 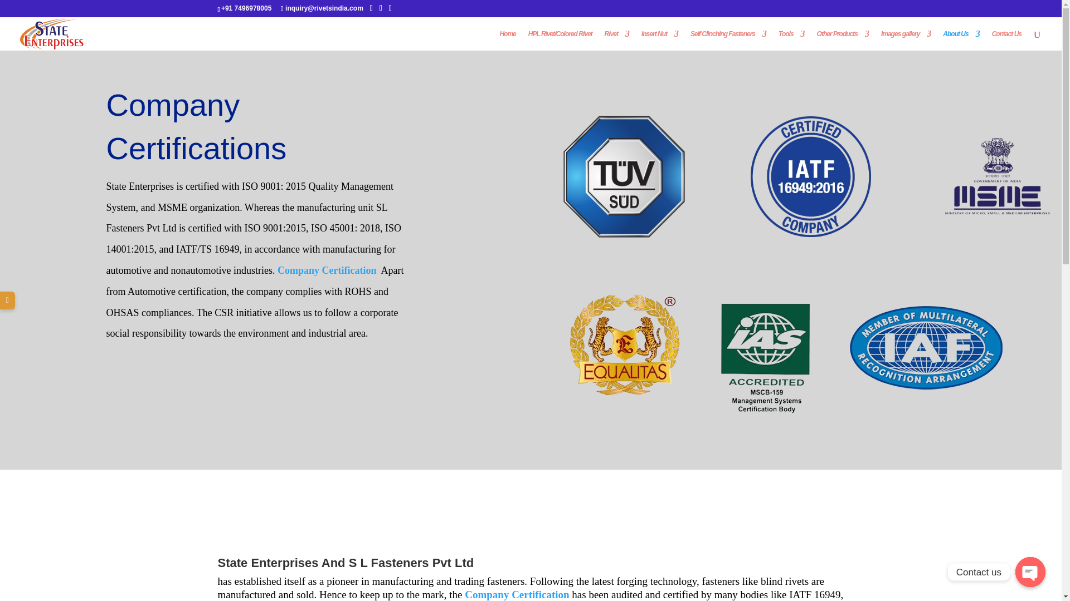 I want to click on Insert Nut, so click(x=660, y=40).